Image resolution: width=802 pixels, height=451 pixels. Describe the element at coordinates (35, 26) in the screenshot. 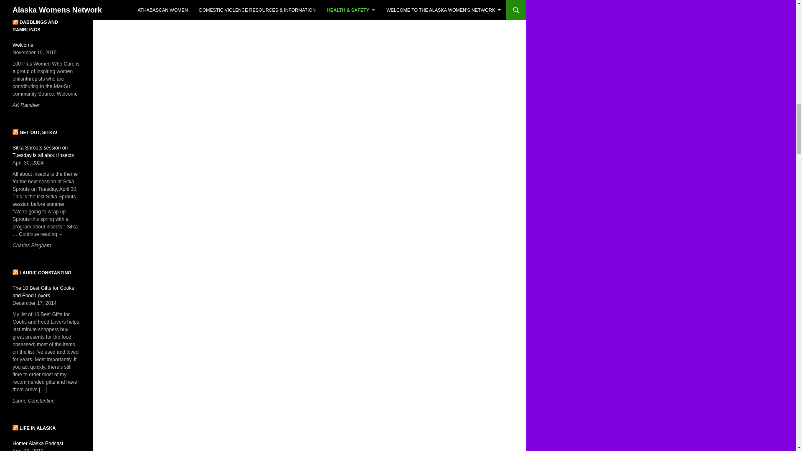

I see `DABBLINGS AND RAMBLINGS` at that location.